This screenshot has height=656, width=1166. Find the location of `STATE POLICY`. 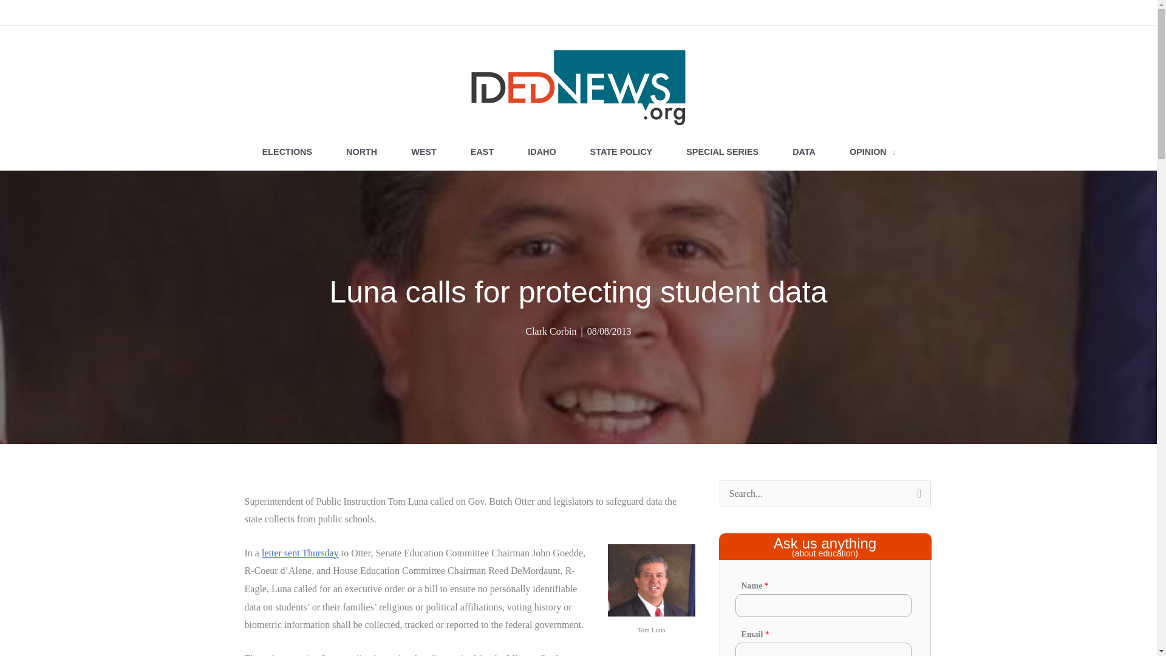

STATE POLICY is located at coordinates (621, 152).